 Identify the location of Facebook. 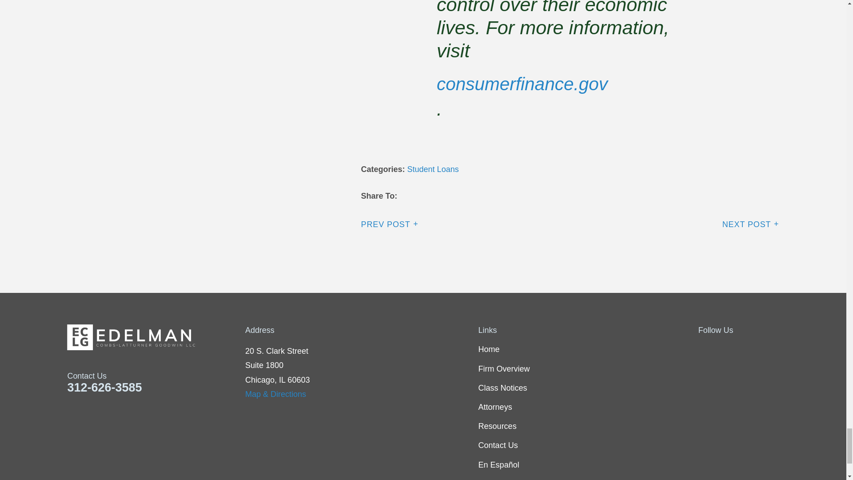
(704, 349).